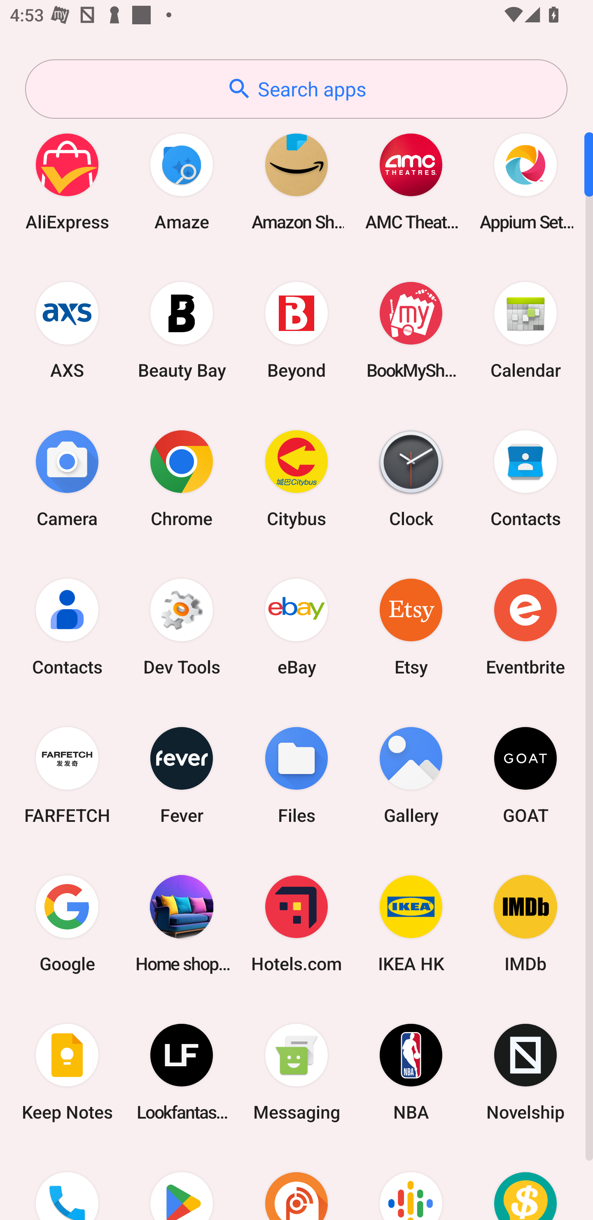 This screenshot has height=1220, width=593. Describe the element at coordinates (411, 923) in the screenshot. I see `IKEA HK` at that location.